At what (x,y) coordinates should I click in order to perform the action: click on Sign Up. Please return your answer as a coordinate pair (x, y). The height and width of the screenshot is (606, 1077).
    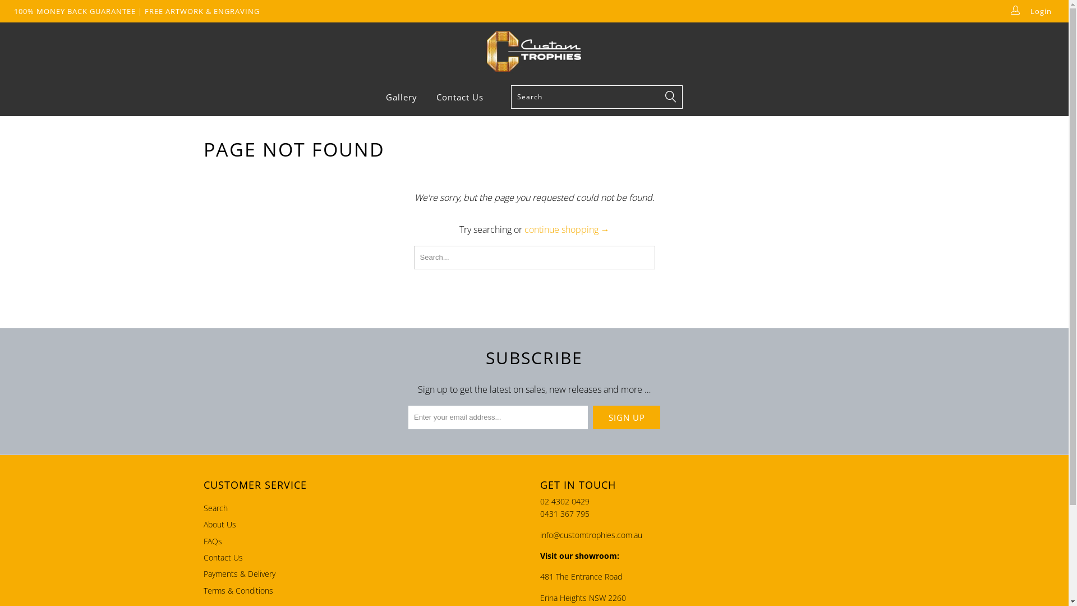
    Looking at the image, I should click on (627, 417).